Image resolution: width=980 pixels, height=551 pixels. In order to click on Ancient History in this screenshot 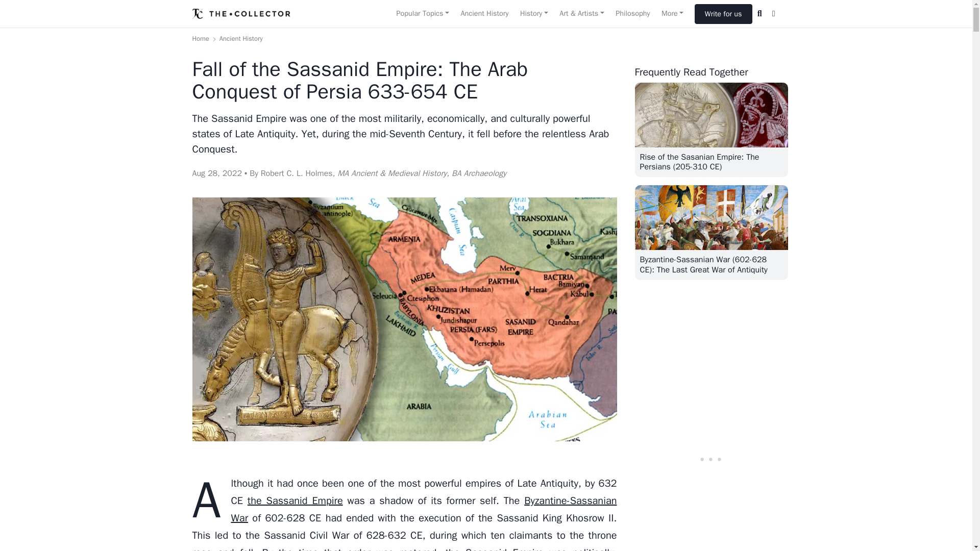, I will do `click(484, 14)`.